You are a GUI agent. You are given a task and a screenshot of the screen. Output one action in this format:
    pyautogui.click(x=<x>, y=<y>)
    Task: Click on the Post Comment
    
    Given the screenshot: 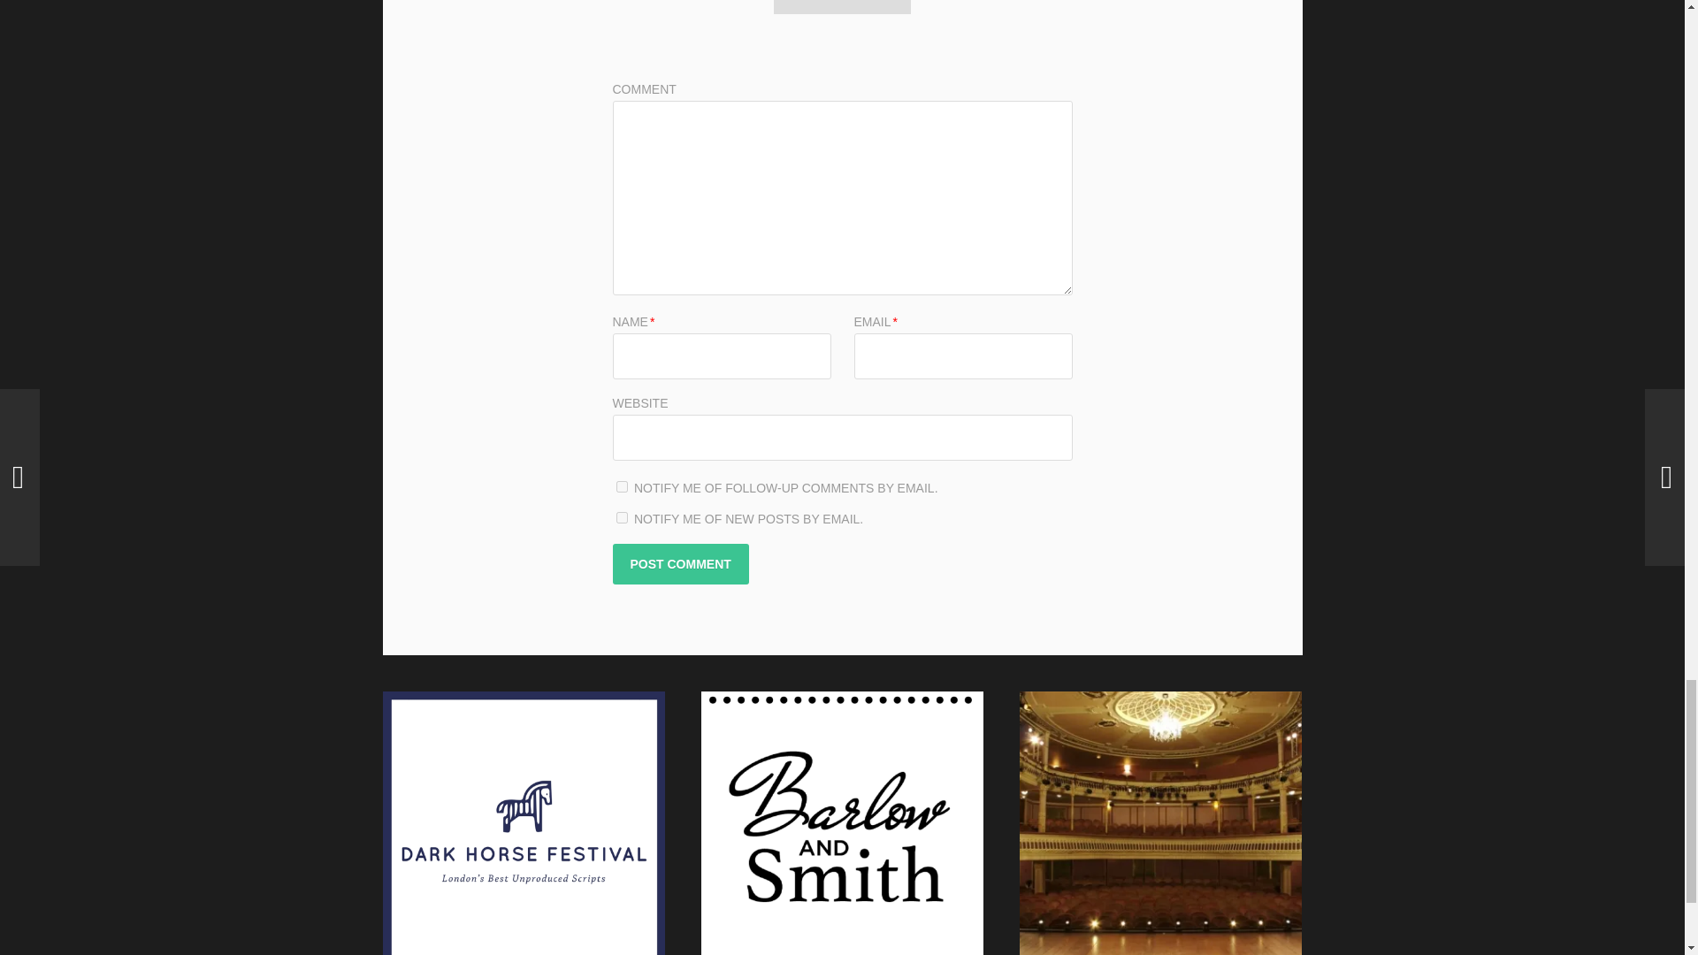 What is the action you would take?
    pyautogui.click(x=679, y=563)
    